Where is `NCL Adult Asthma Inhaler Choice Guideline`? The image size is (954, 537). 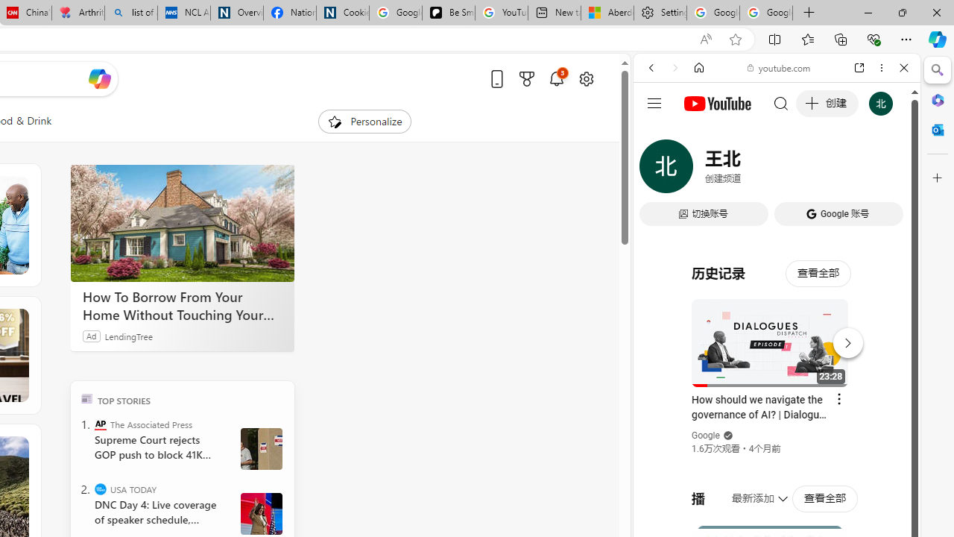 NCL Adult Asthma Inhaler Choice Guideline is located at coordinates (183, 13).